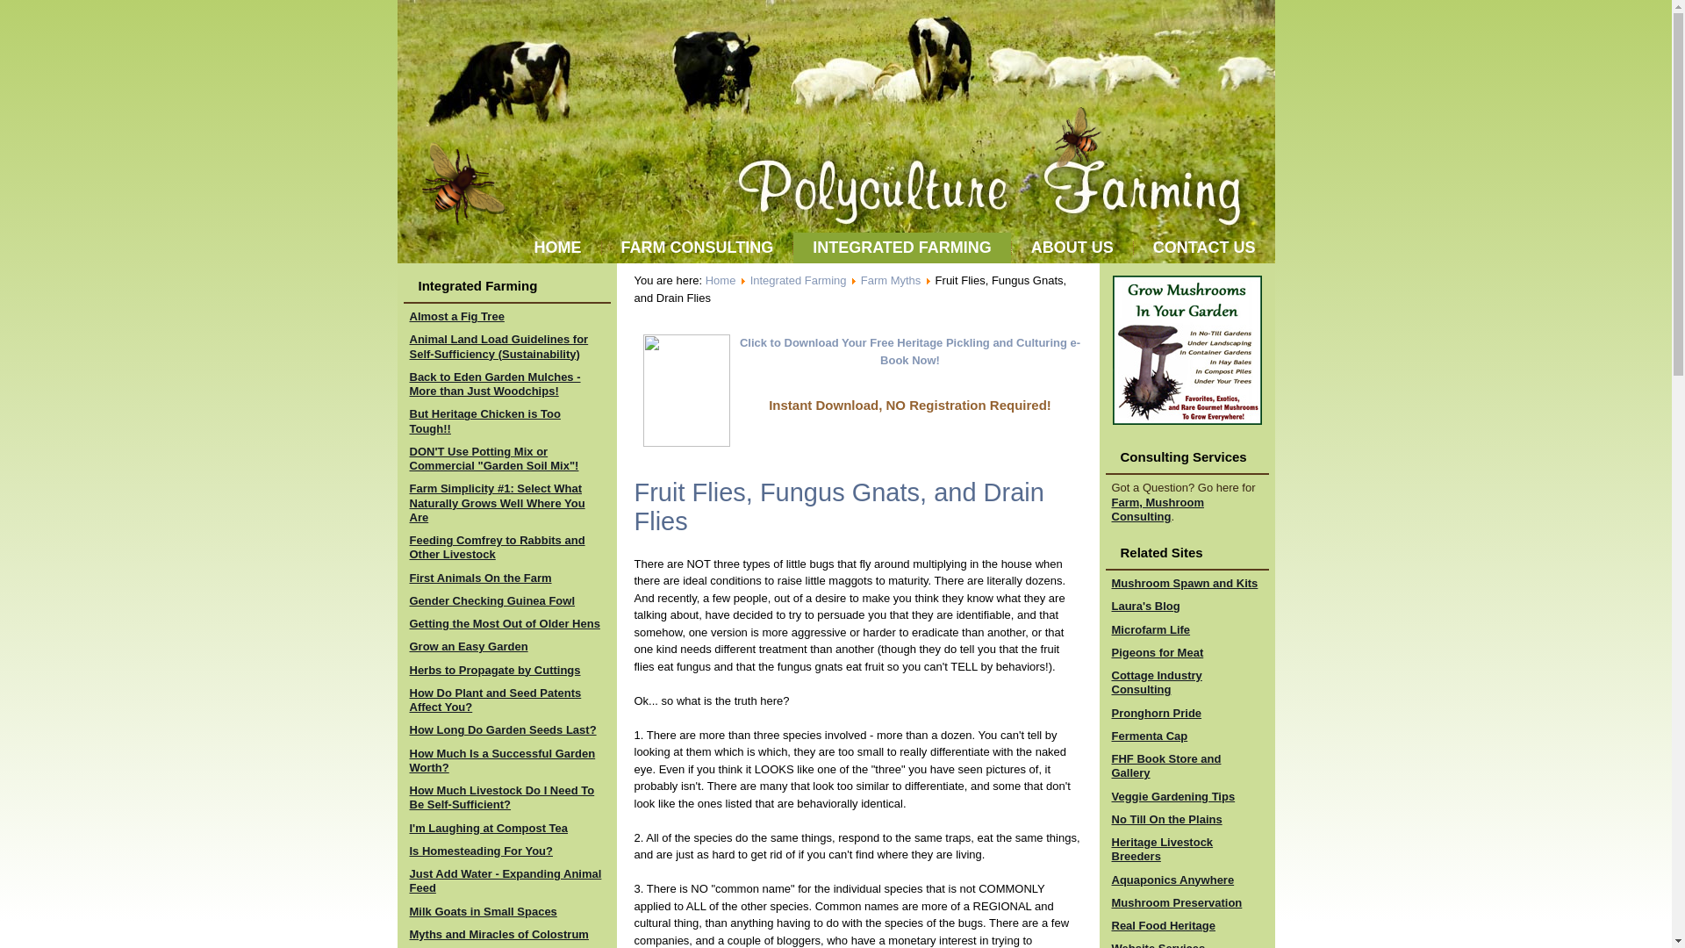 Image resolution: width=1685 pixels, height=948 pixels. Describe the element at coordinates (495, 700) in the screenshot. I see `How Do Plant and Seed Patents Affect You?` at that location.